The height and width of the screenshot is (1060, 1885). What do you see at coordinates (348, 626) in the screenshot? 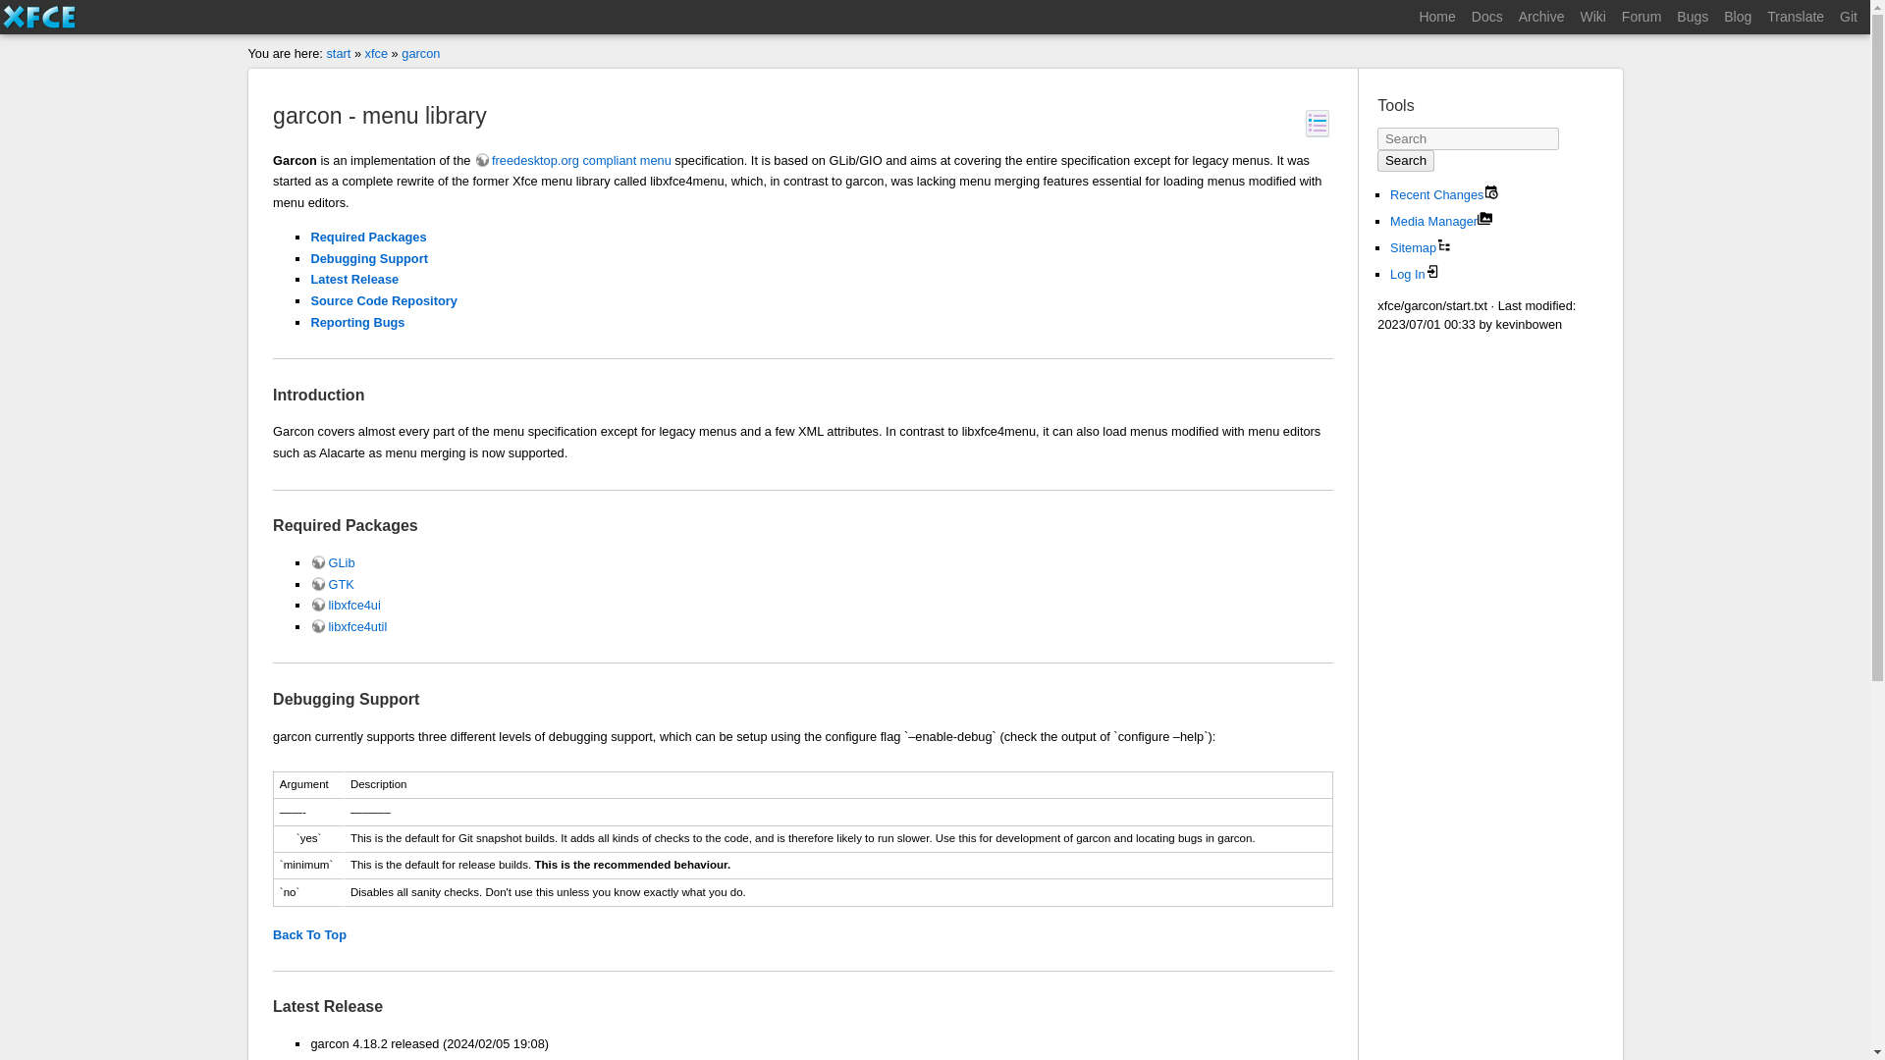
I see `libxfce4util` at bounding box center [348, 626].